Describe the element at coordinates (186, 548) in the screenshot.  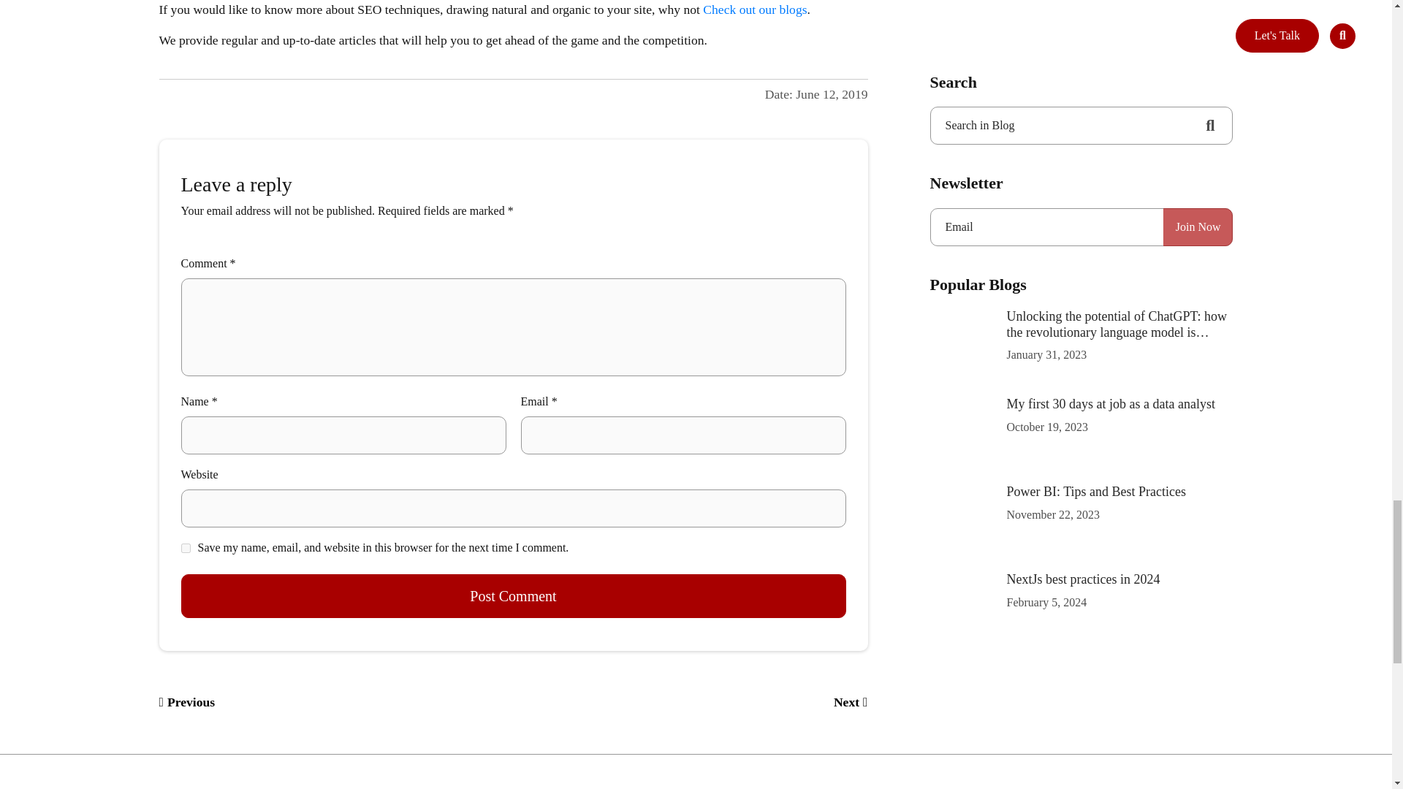
I see `yes` at that location.